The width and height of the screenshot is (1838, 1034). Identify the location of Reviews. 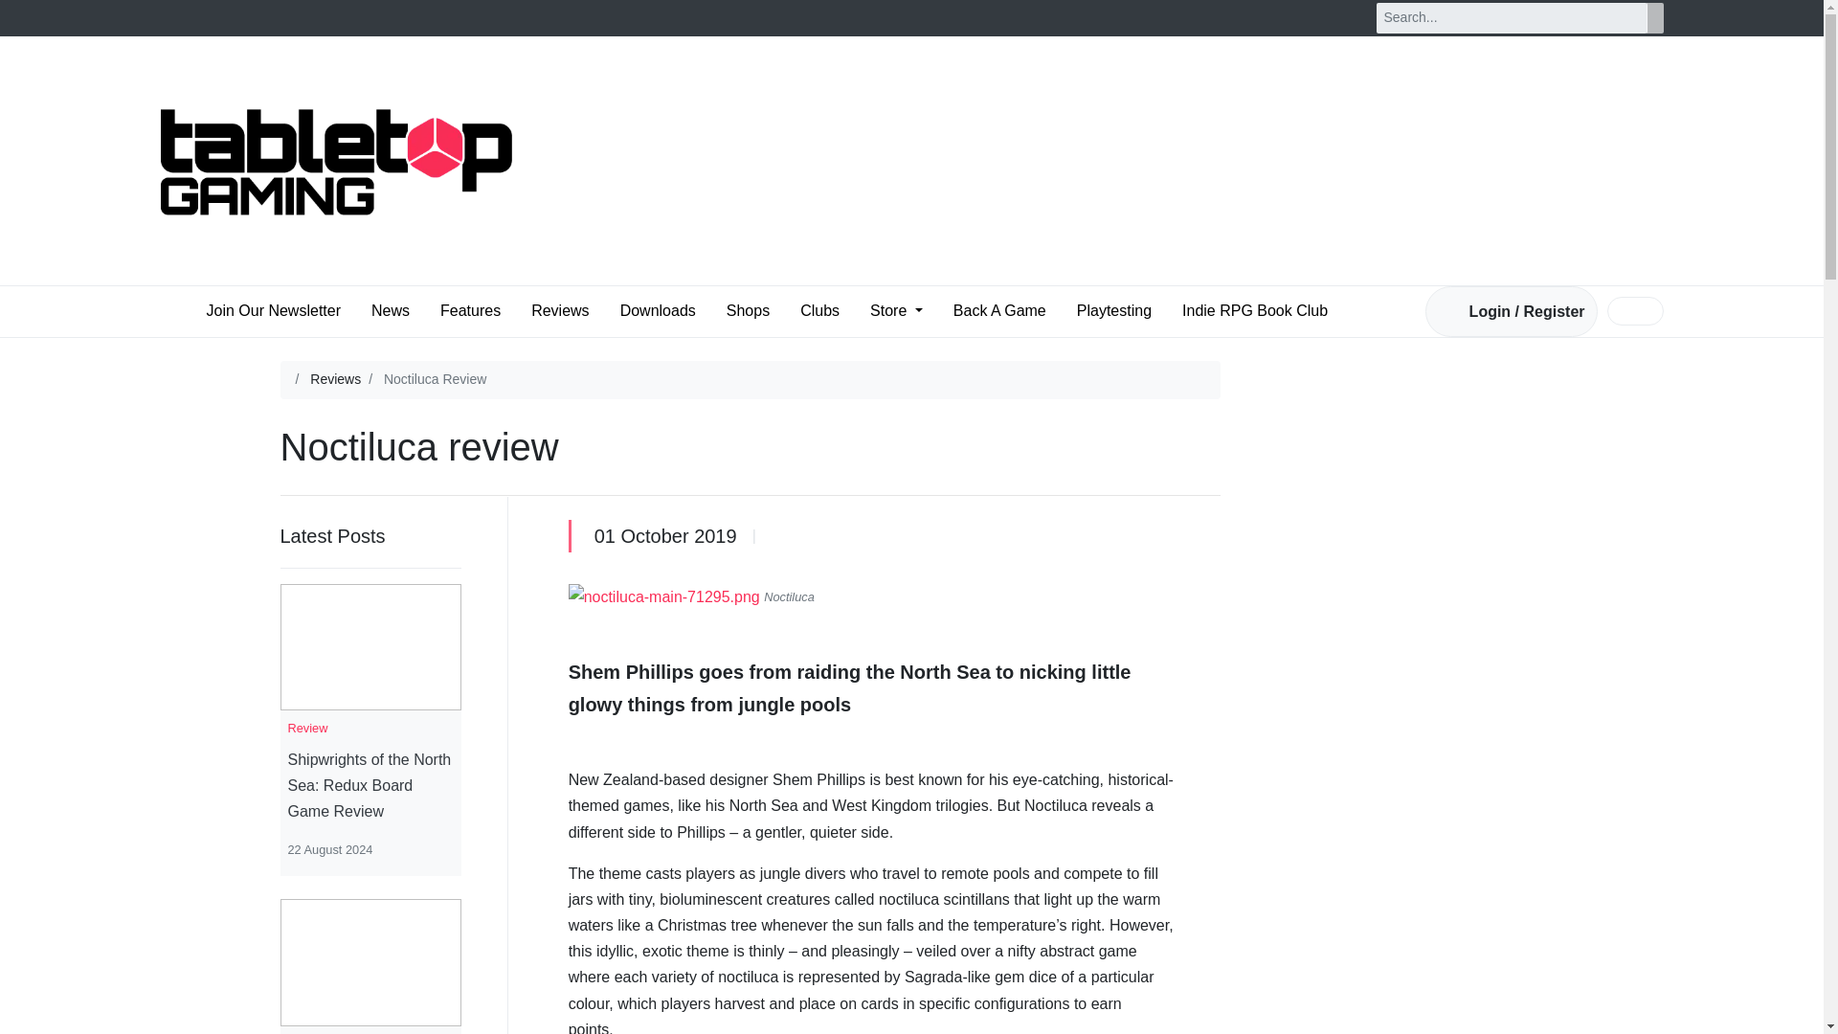
(559, 311).